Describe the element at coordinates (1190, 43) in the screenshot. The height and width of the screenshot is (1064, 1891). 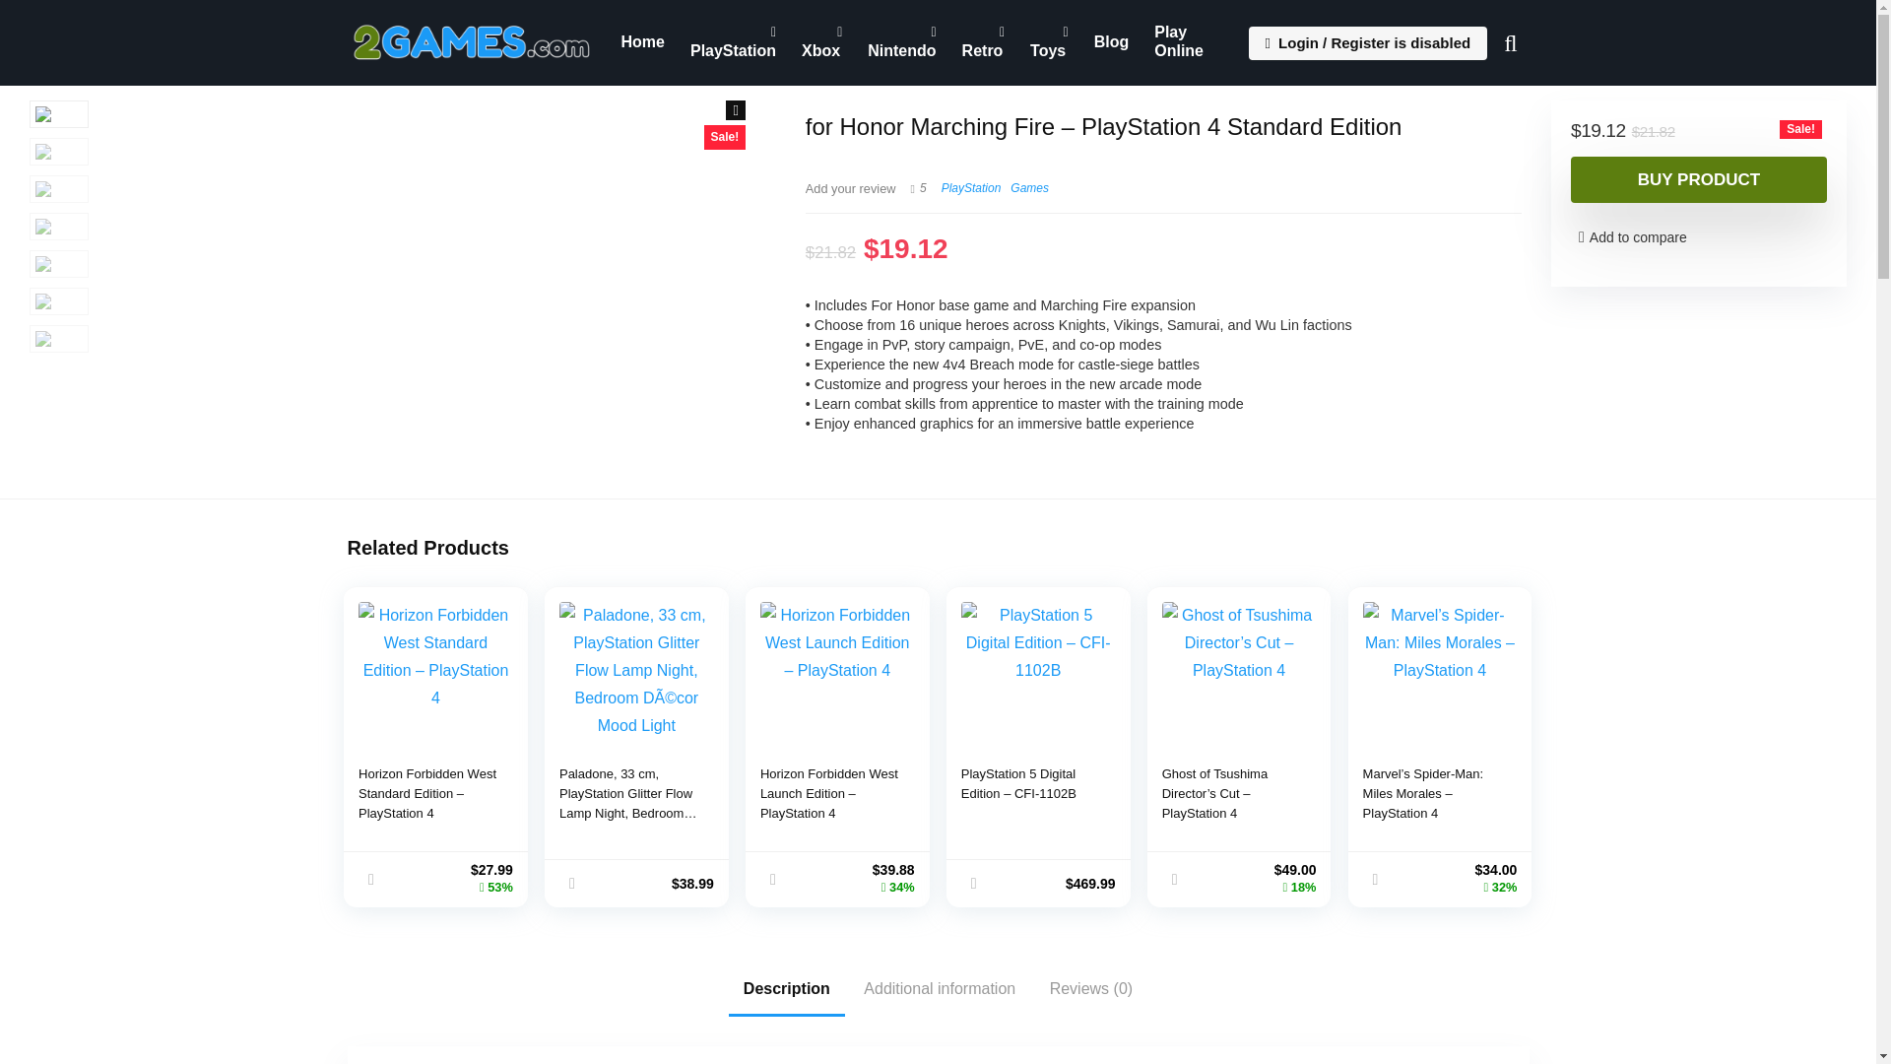
I see `Play Online` at that location.